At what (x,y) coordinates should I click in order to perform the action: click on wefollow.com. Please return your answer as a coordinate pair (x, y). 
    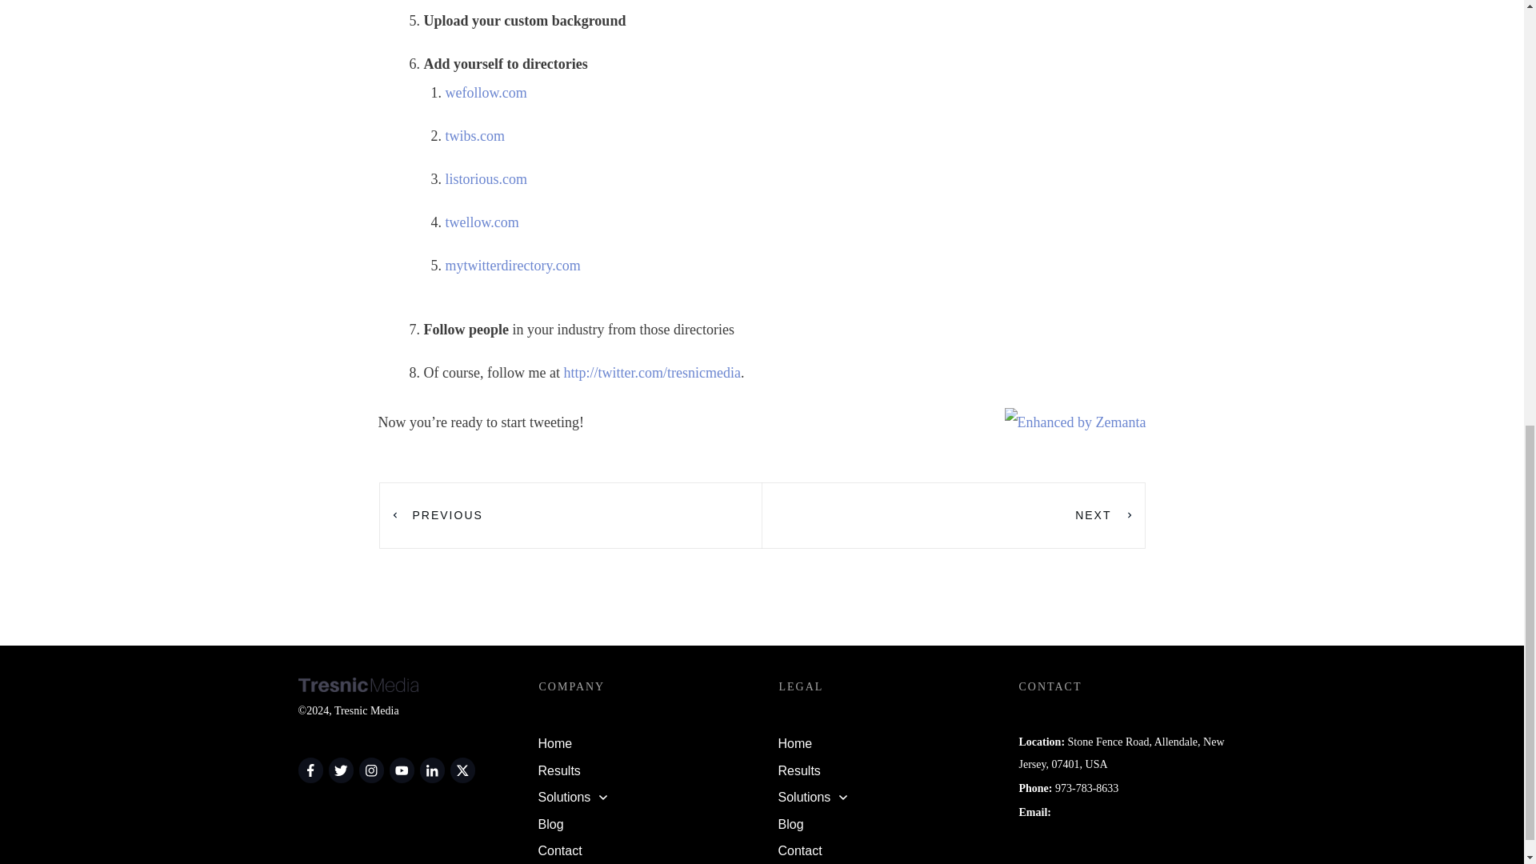
    Looking at the image, I should click on (486, 93).